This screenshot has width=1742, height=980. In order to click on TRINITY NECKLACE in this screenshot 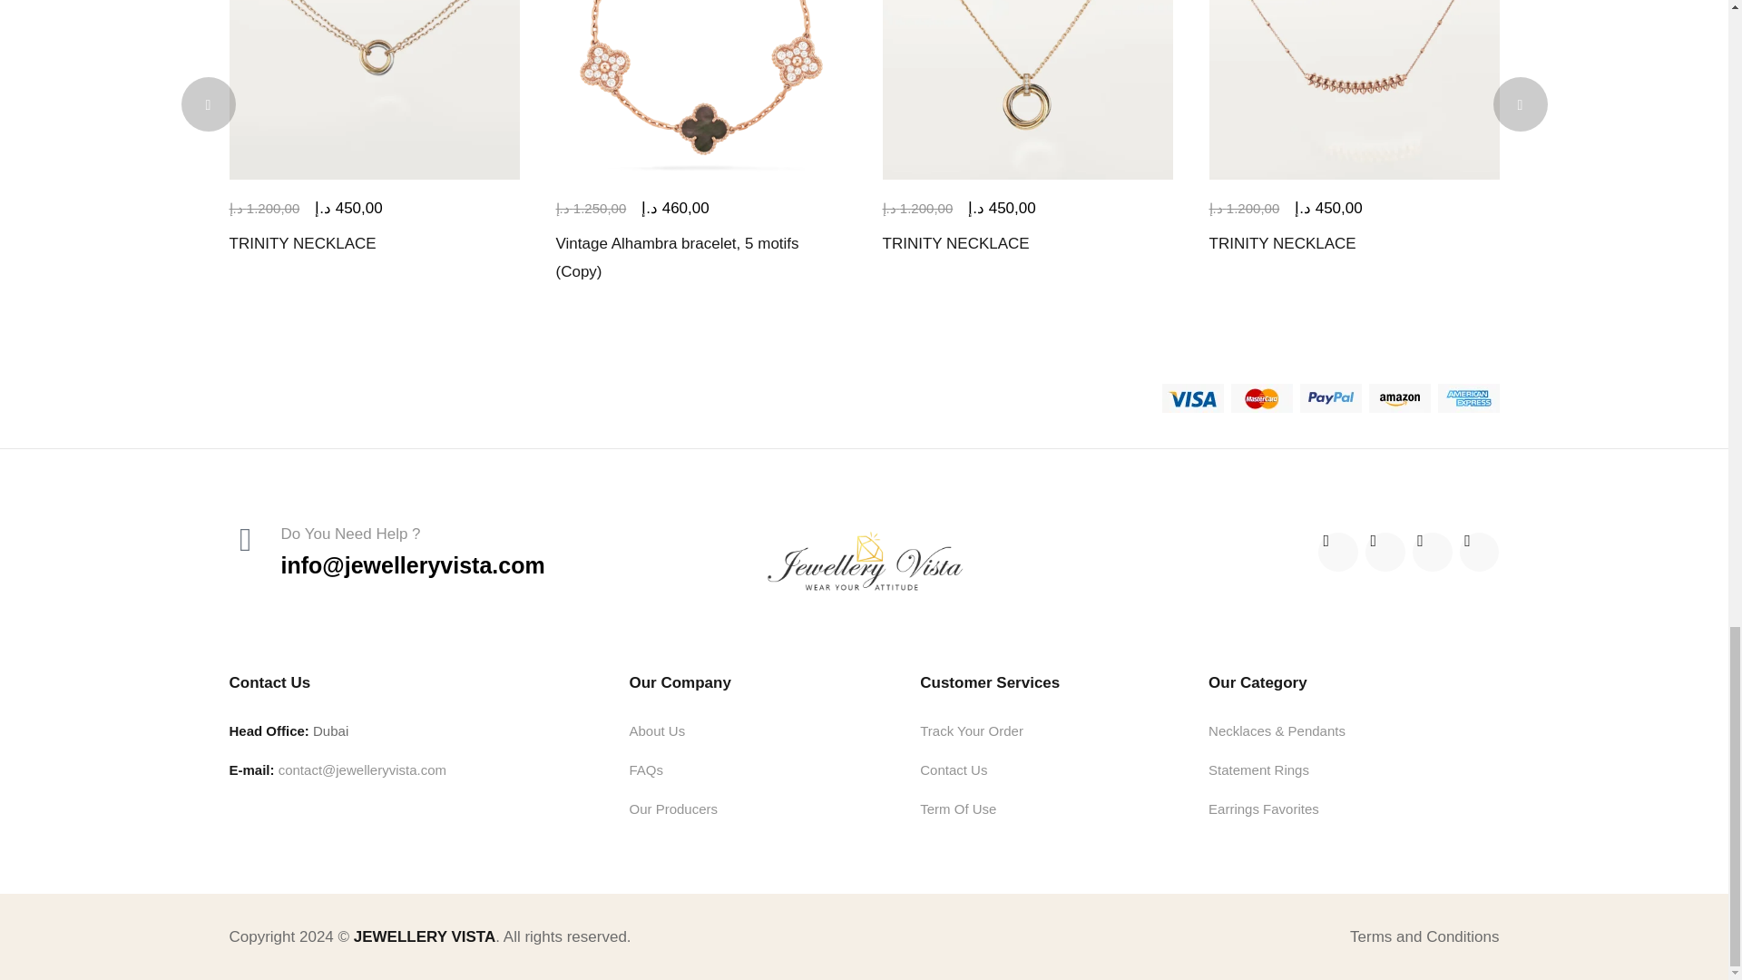, I will do `click(374, 89)`.